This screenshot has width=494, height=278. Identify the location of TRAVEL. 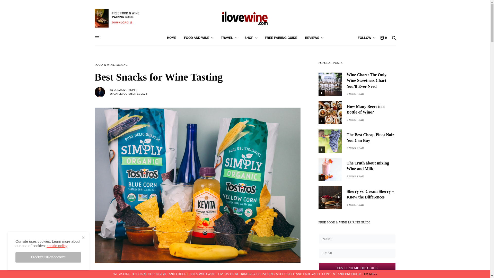
(228, 38).